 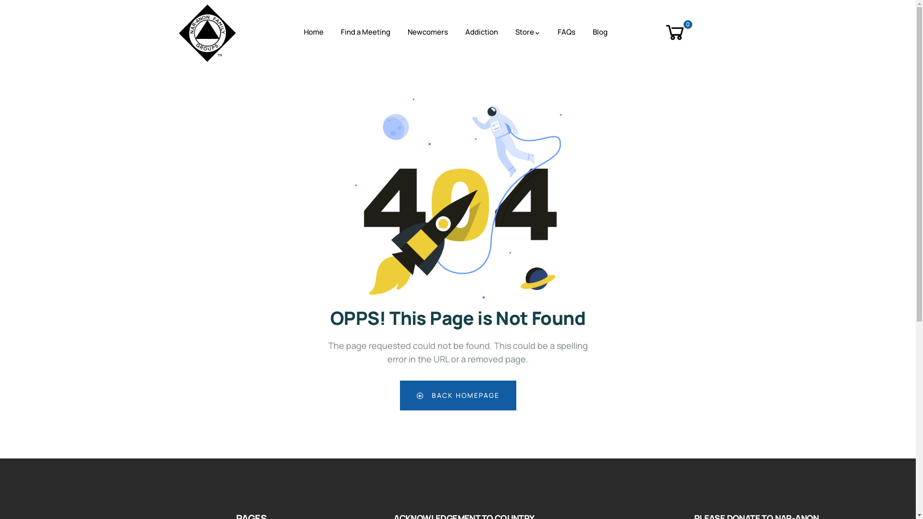 What do you see at coordinates (428, 33) in the screenshot?
I see `Newcomers` at bounding box center [428, 33].